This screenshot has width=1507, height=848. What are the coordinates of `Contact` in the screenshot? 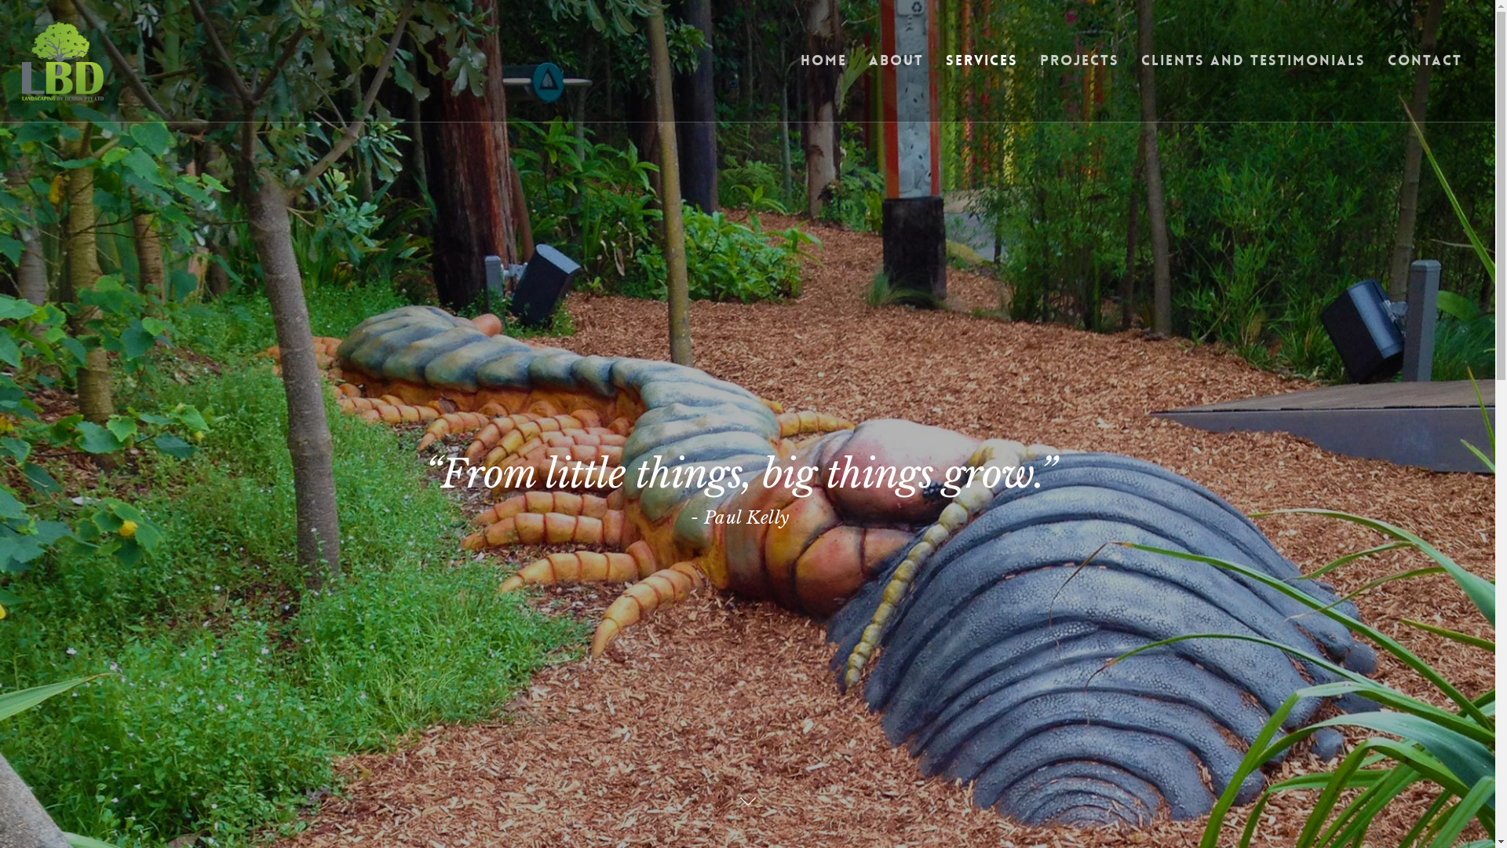 It's located at (1425, 72).